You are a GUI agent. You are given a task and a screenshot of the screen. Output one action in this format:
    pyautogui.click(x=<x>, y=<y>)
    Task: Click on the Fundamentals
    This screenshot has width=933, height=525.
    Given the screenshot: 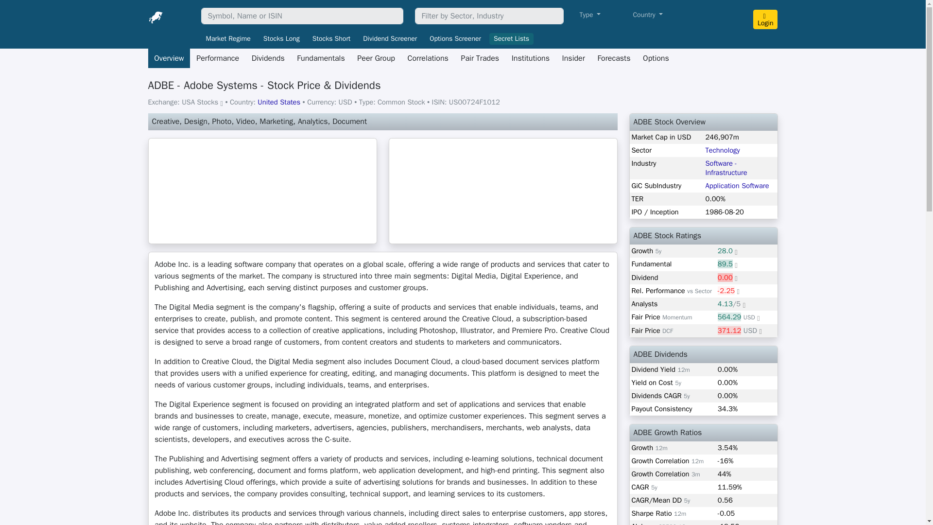 What is the action you would take?
    pyautogui.click(x=321, y=58)
    